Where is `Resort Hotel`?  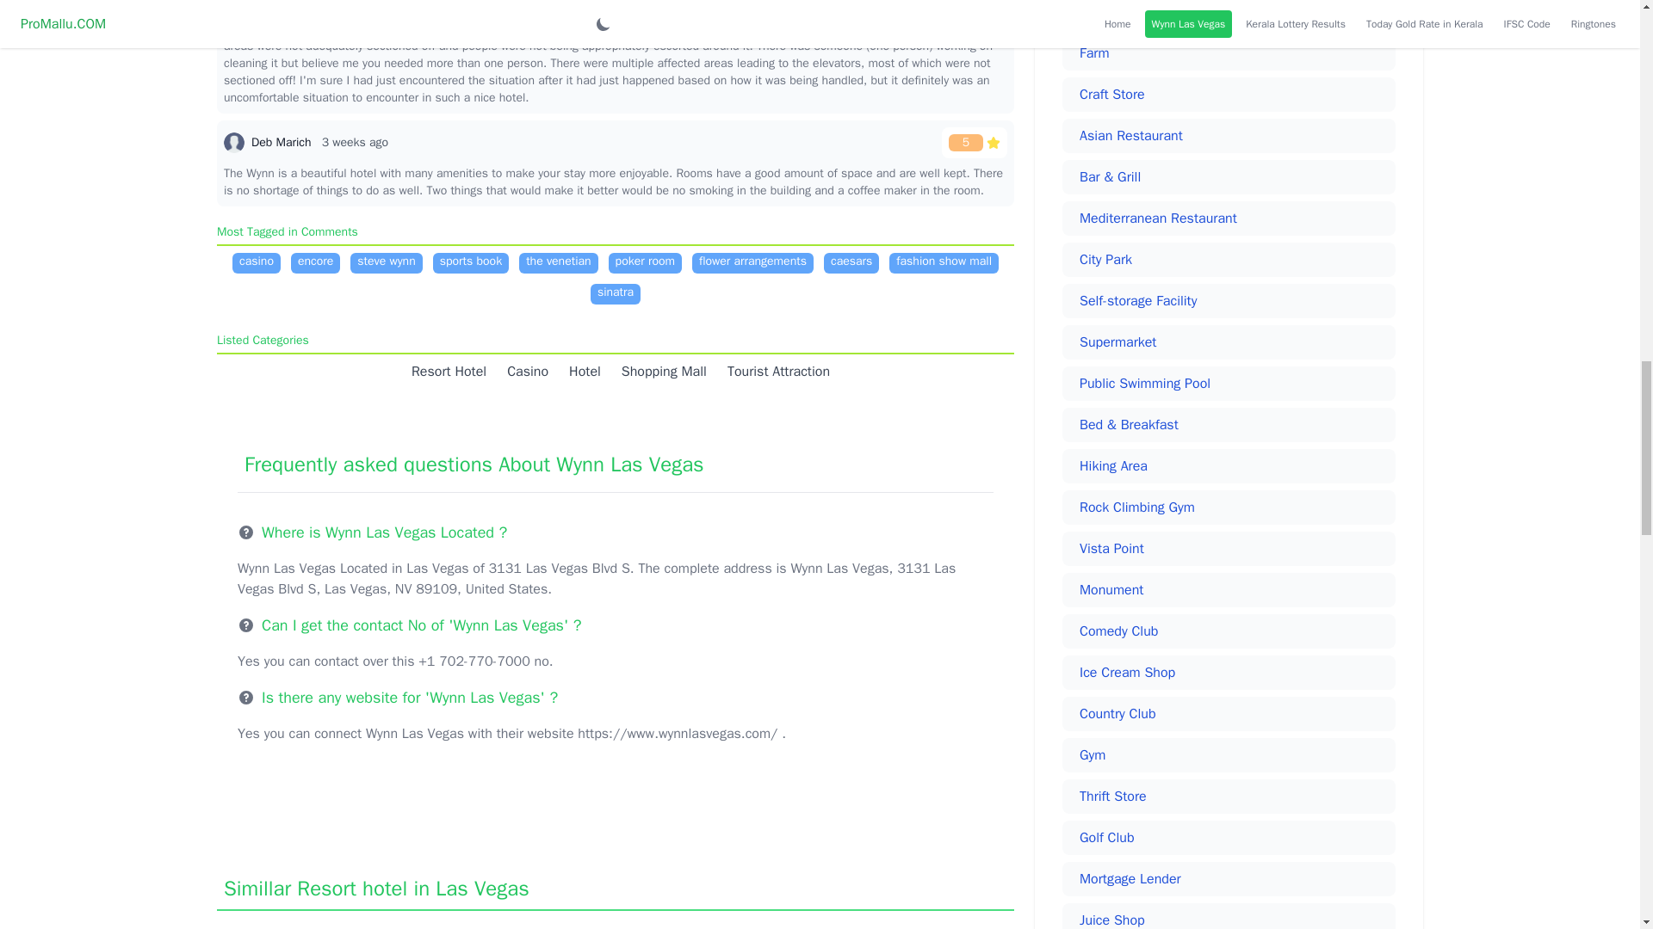
Resort Hotel is located at coordinates (443, 372).